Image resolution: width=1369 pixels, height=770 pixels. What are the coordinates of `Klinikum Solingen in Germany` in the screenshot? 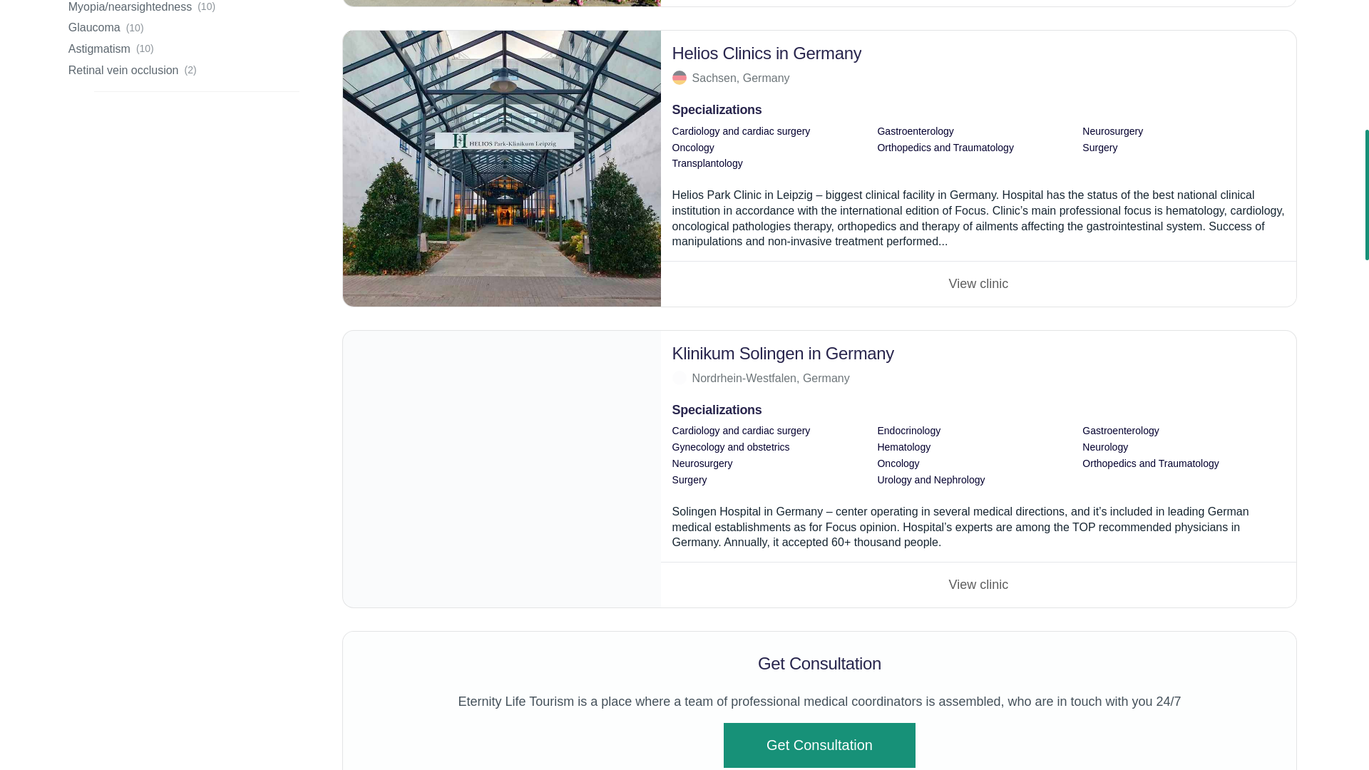 It's located at (502, 469).